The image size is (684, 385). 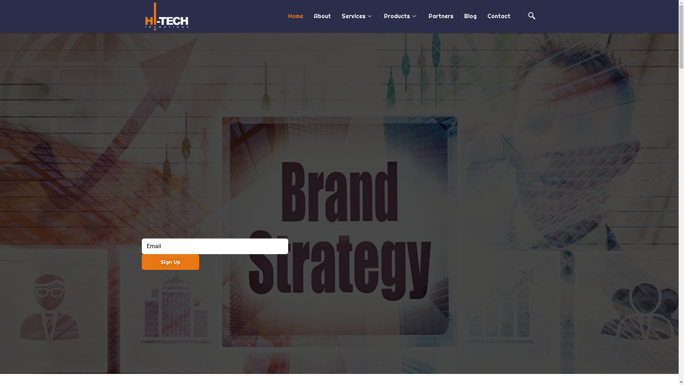 I want to click on Contact, so click(x=499, y=16).